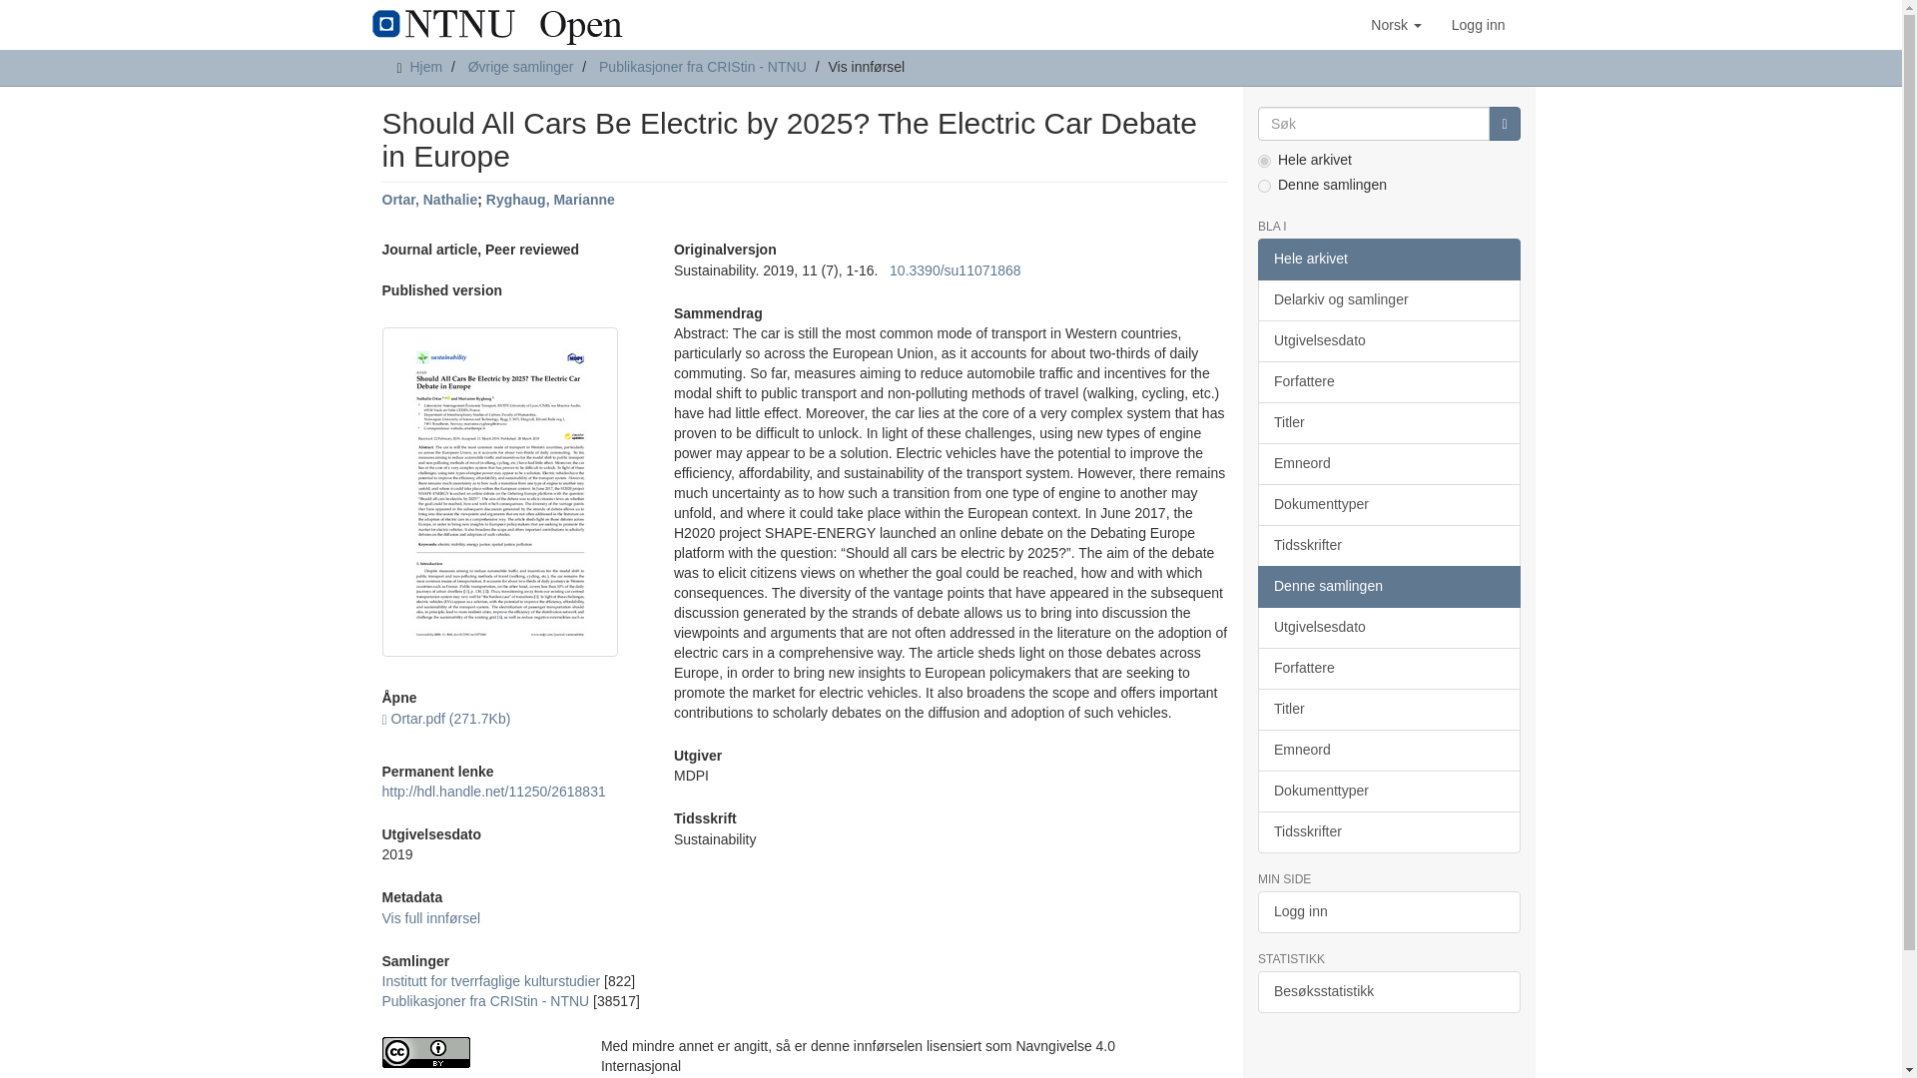  What do you see at coordinates (1396, 24) in the screenshot?
I see `Norsk ` at bounding box center [1396, 24].